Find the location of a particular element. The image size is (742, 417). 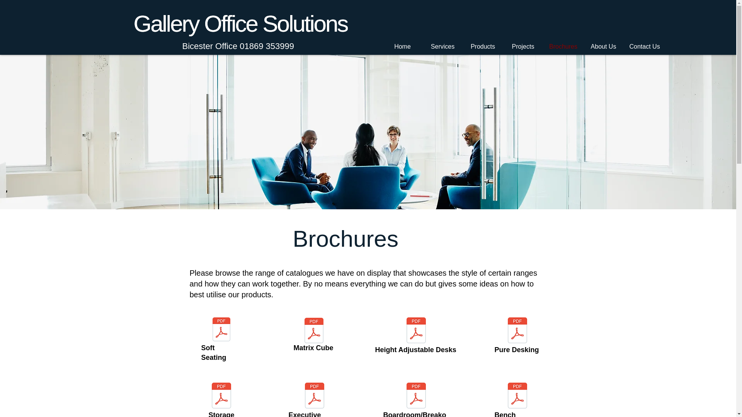

Services is located at coordinates (443, 46).